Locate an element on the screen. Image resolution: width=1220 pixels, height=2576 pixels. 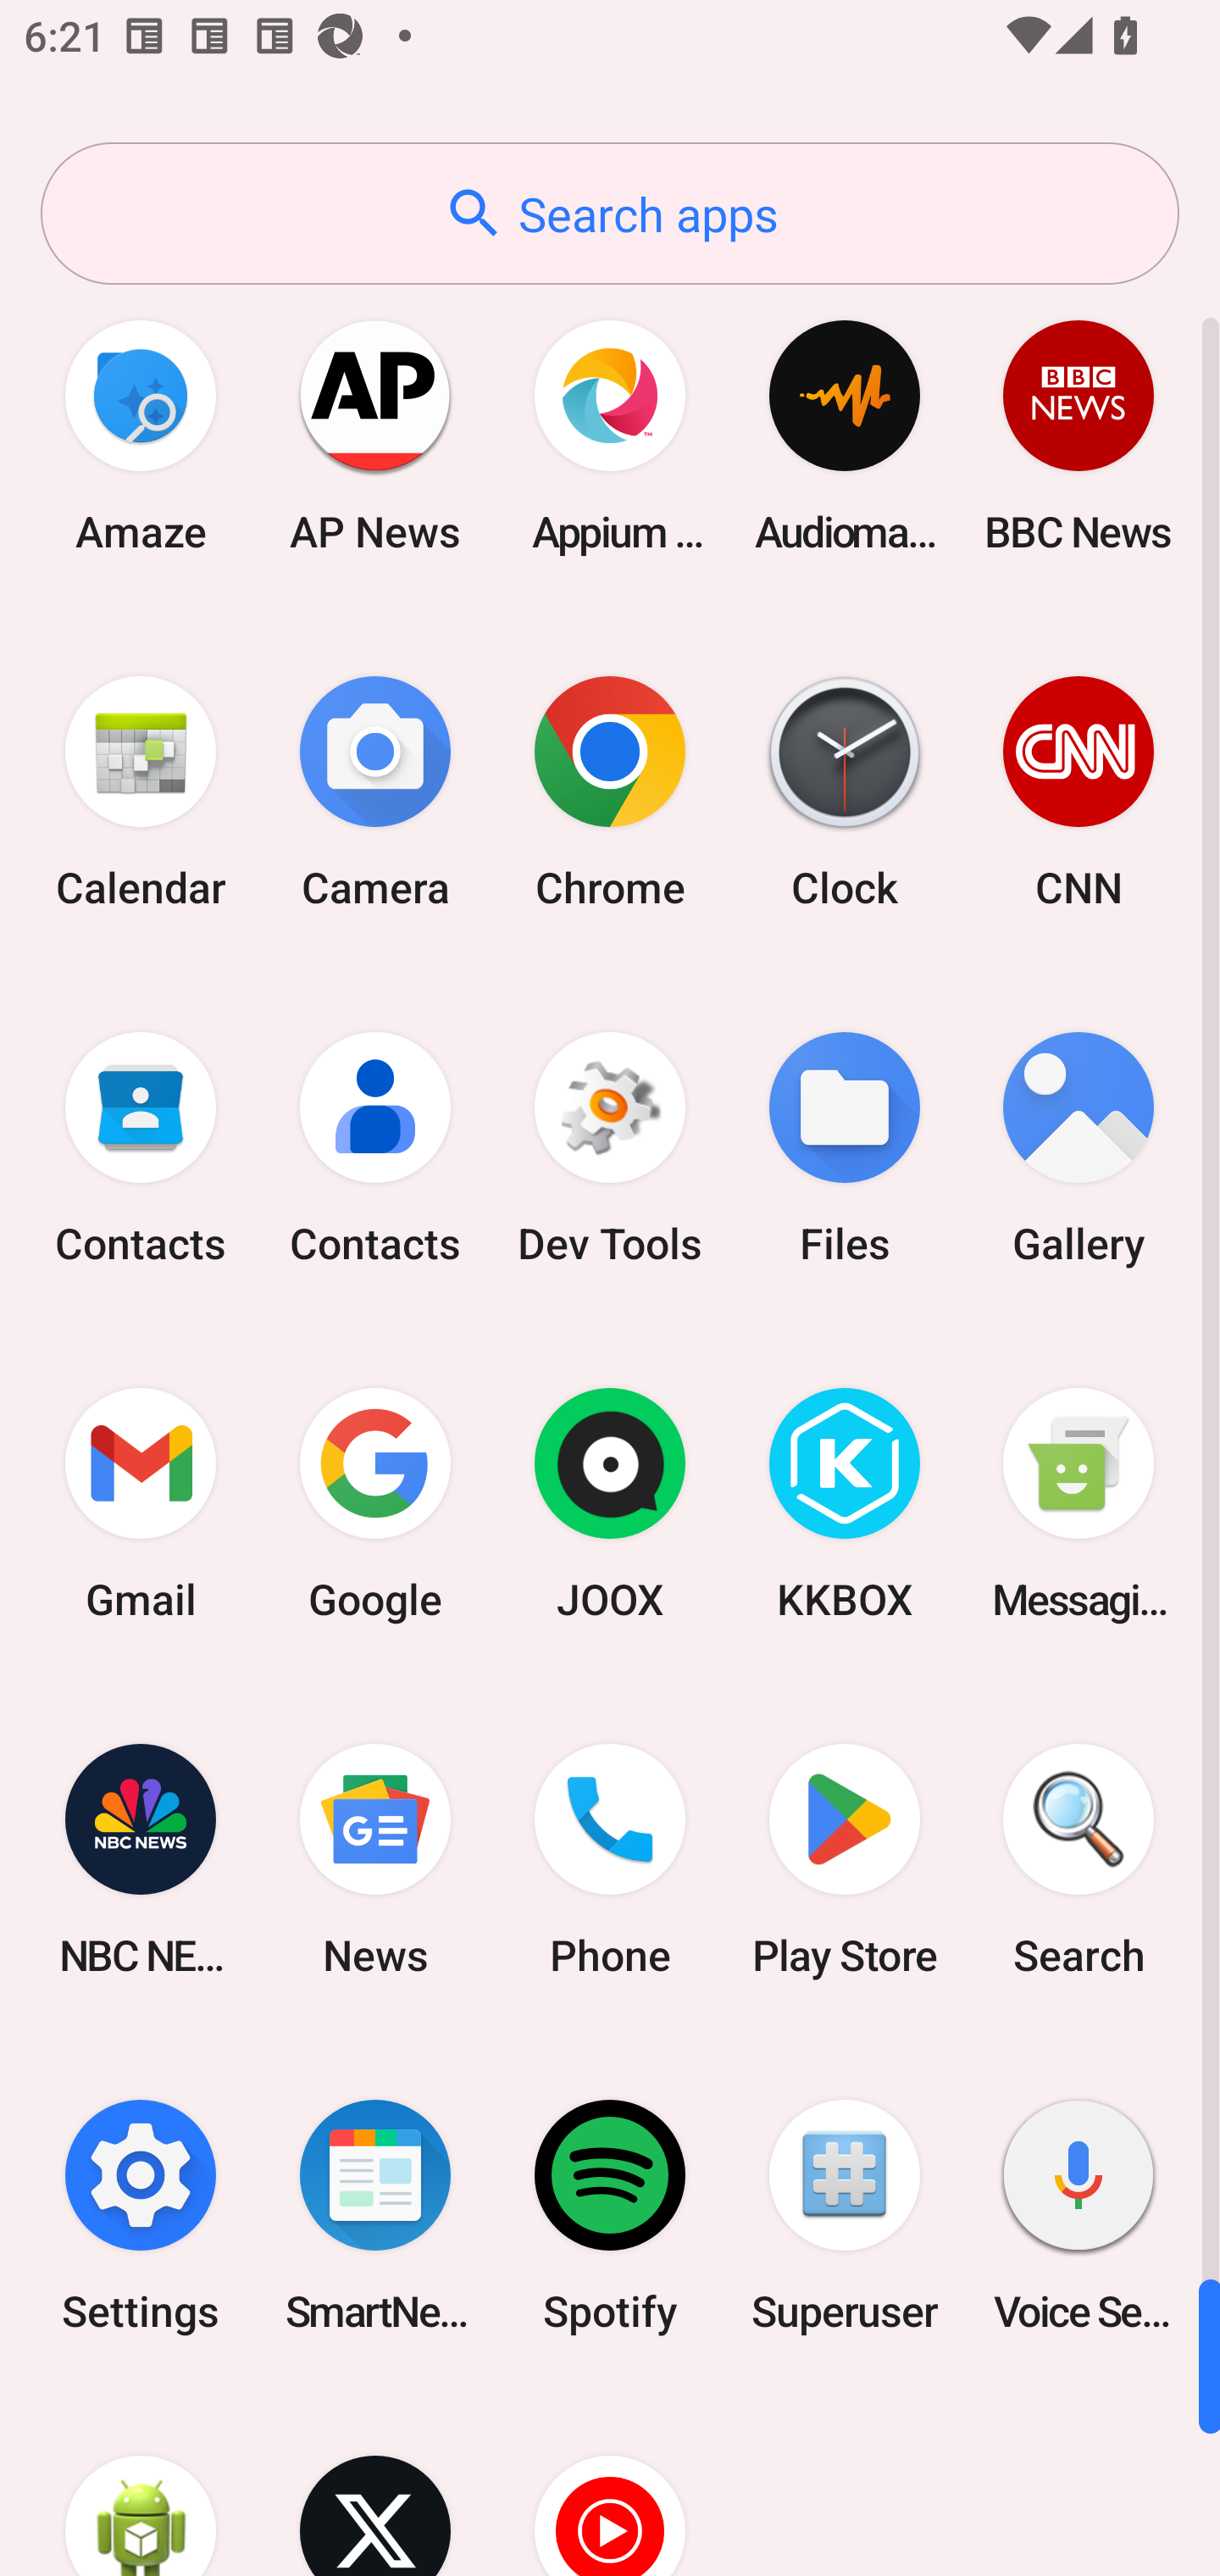
X is located at coordinates (375, 2484).